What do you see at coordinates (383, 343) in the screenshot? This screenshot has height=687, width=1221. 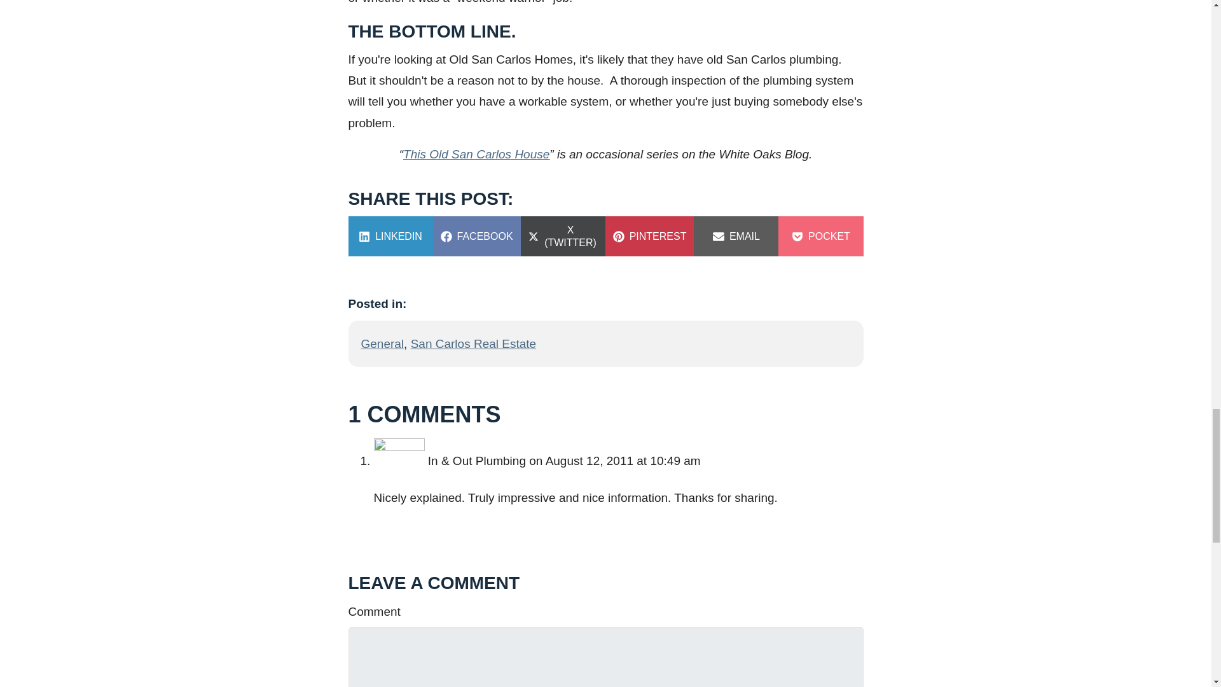 I see `San Carlos Real Estate` at bounding box center [383, 343].